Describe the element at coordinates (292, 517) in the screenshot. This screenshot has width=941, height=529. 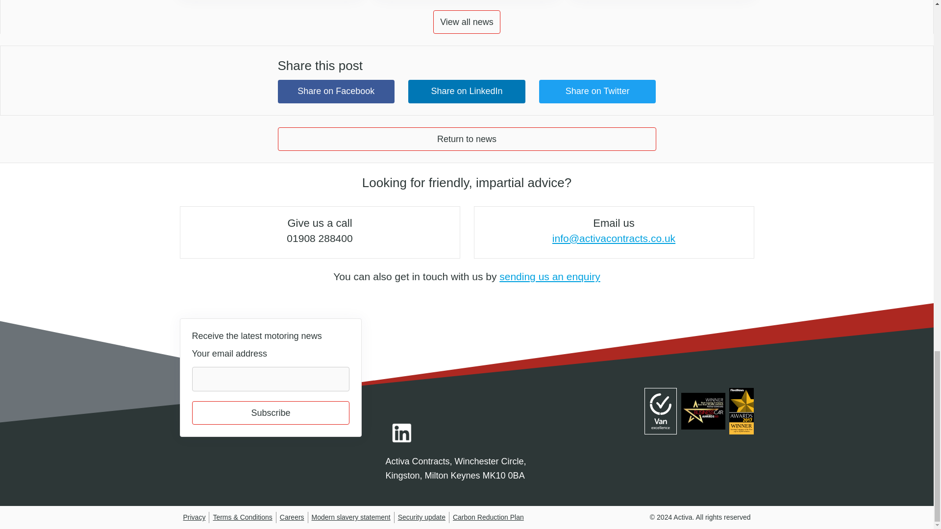
I see `Careers` at that location.